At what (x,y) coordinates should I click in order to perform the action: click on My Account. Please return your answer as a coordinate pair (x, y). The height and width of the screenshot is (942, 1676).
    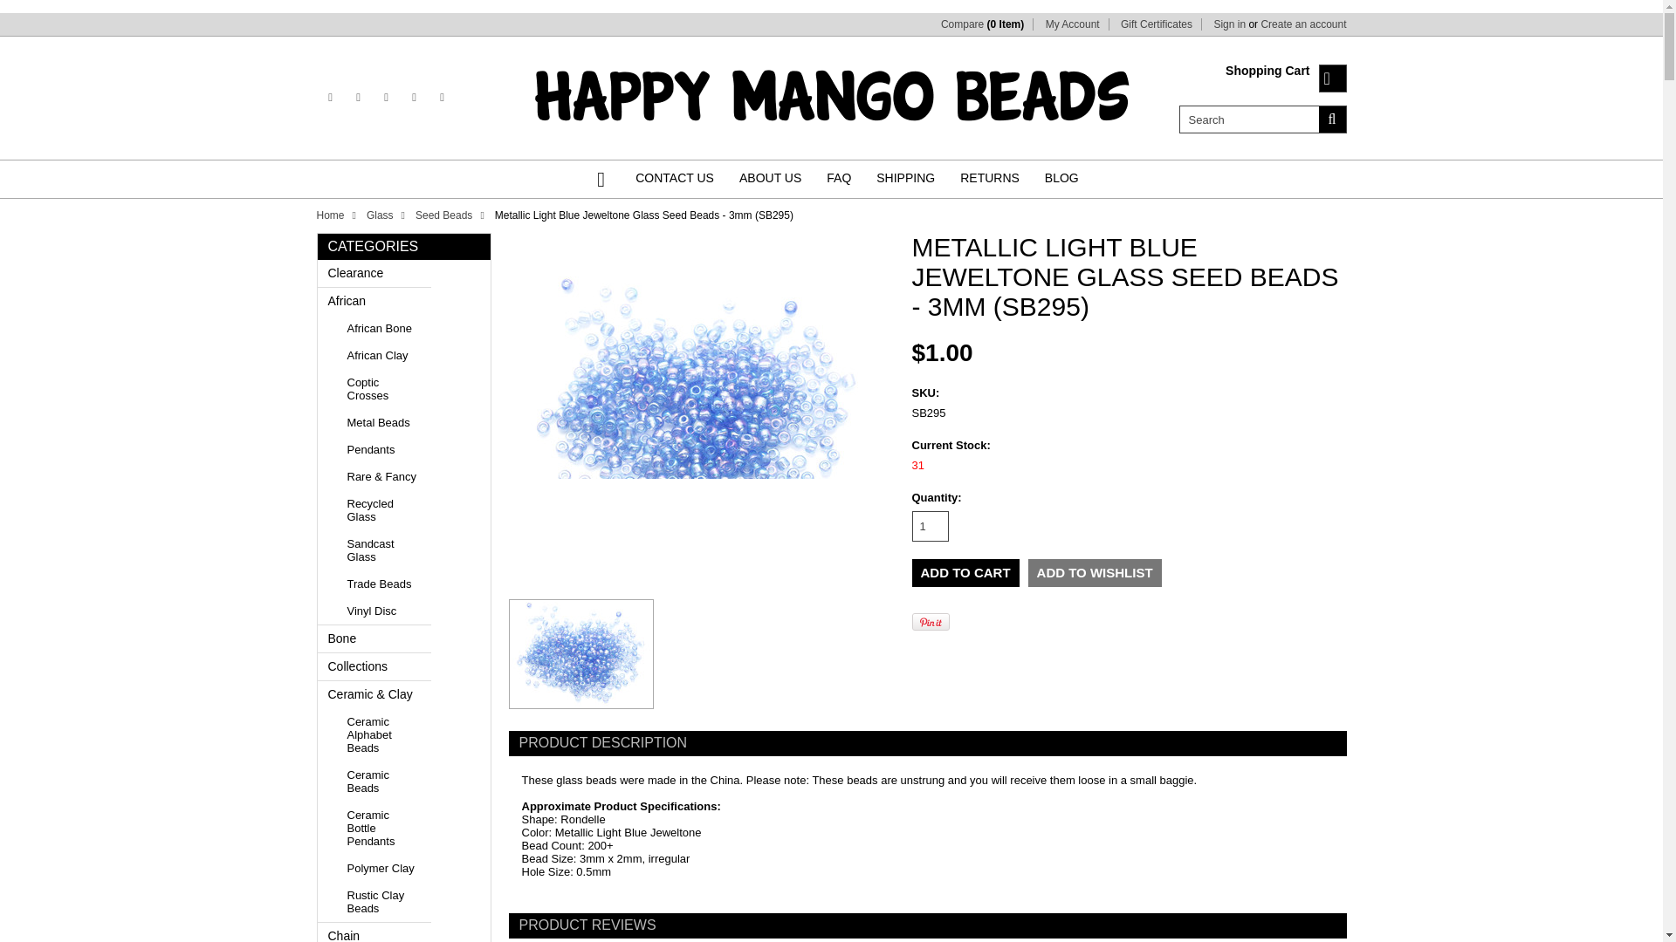
    Looking at the image, I should click on (1072, 24).